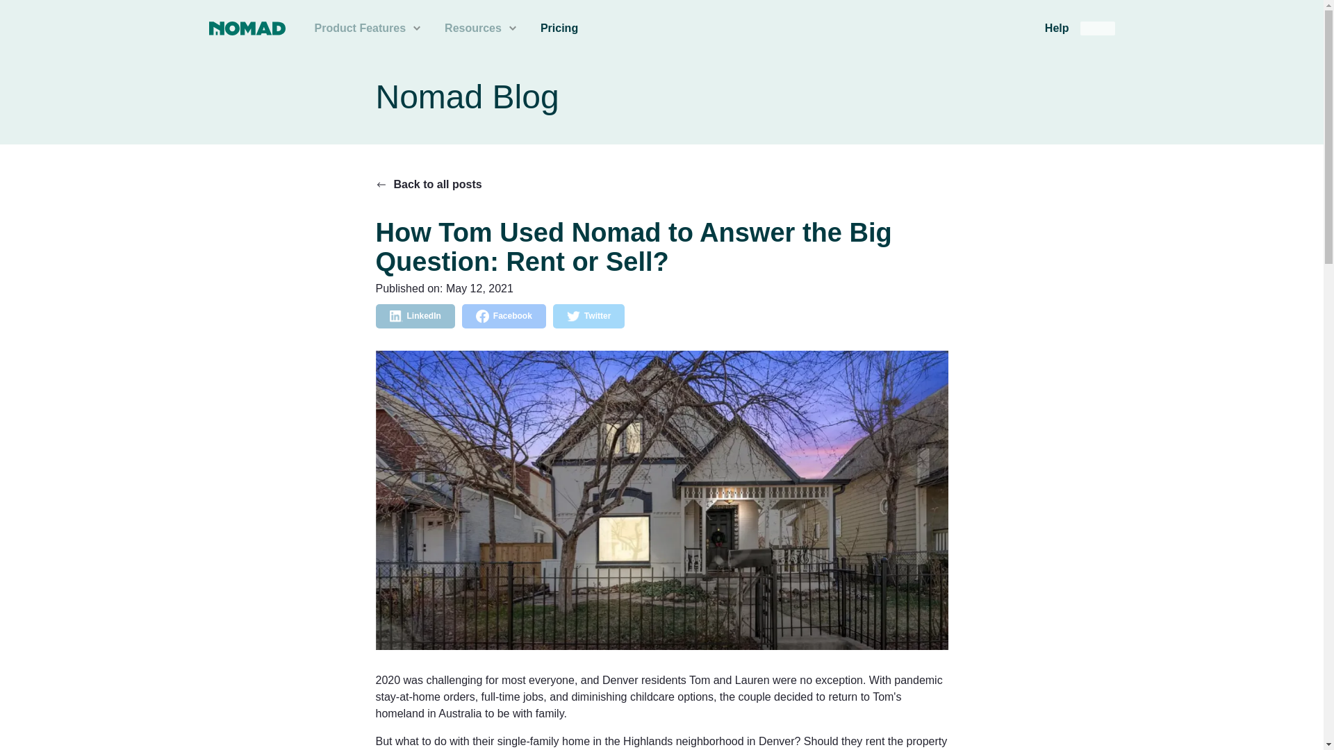  What do you see at coordinates (414, 317) in the screenshot?
I see `LinkedIn` at bounding box center [414, 317].